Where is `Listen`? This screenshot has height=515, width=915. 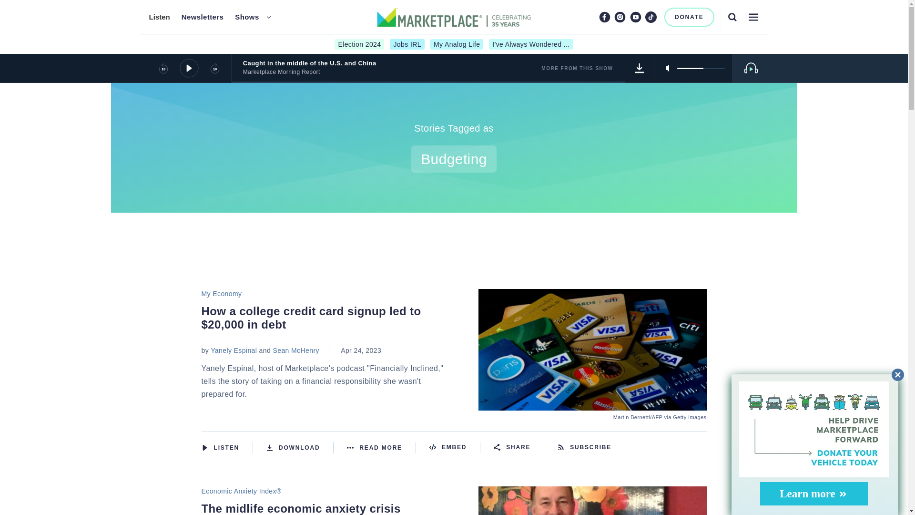 Listen is located at coordinates (159, 17).